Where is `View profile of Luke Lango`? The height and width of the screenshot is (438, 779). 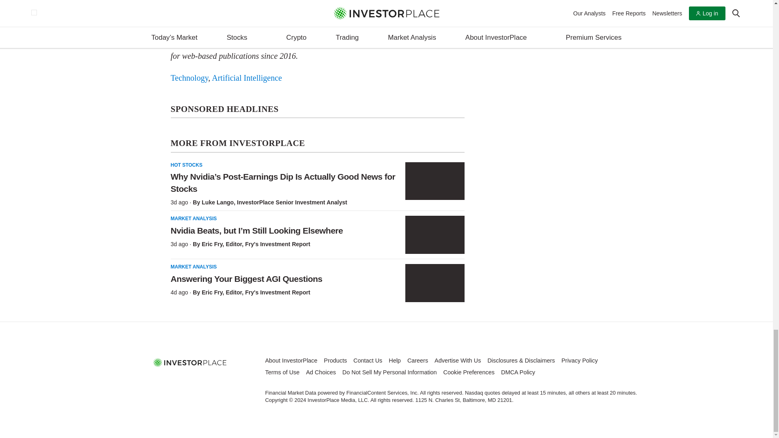 View profile of Luke Lango is located at coordinates (217, 202).